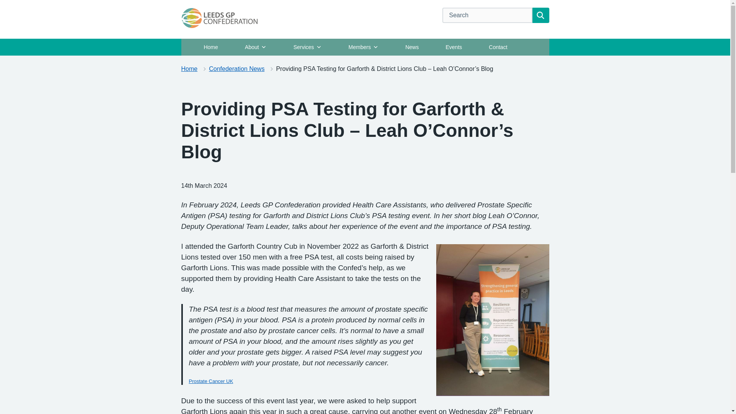  Describe the element at coordinates (540, 15) in the screenshot. I see `Search` at that location.